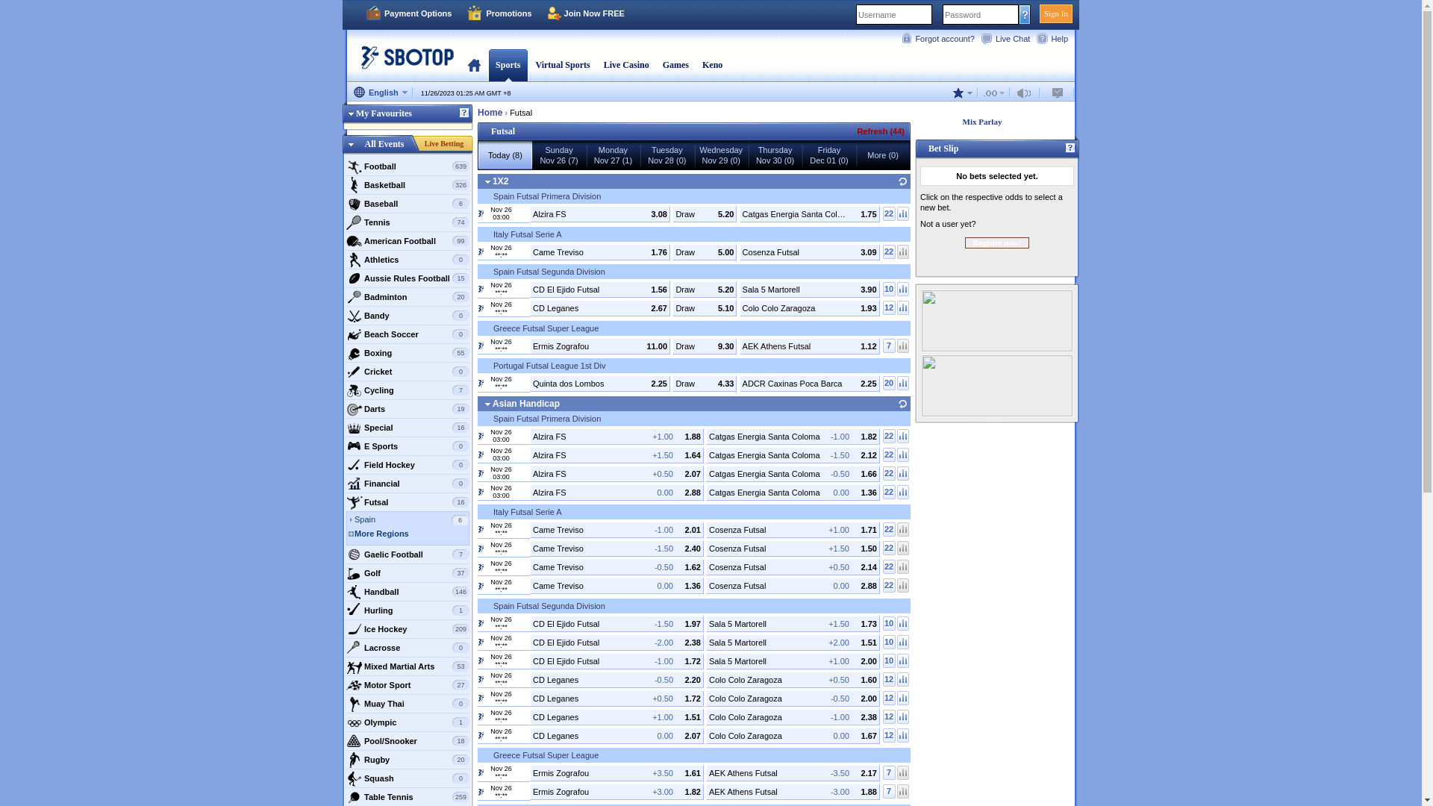  I want to click on 7, so click(890, 773).